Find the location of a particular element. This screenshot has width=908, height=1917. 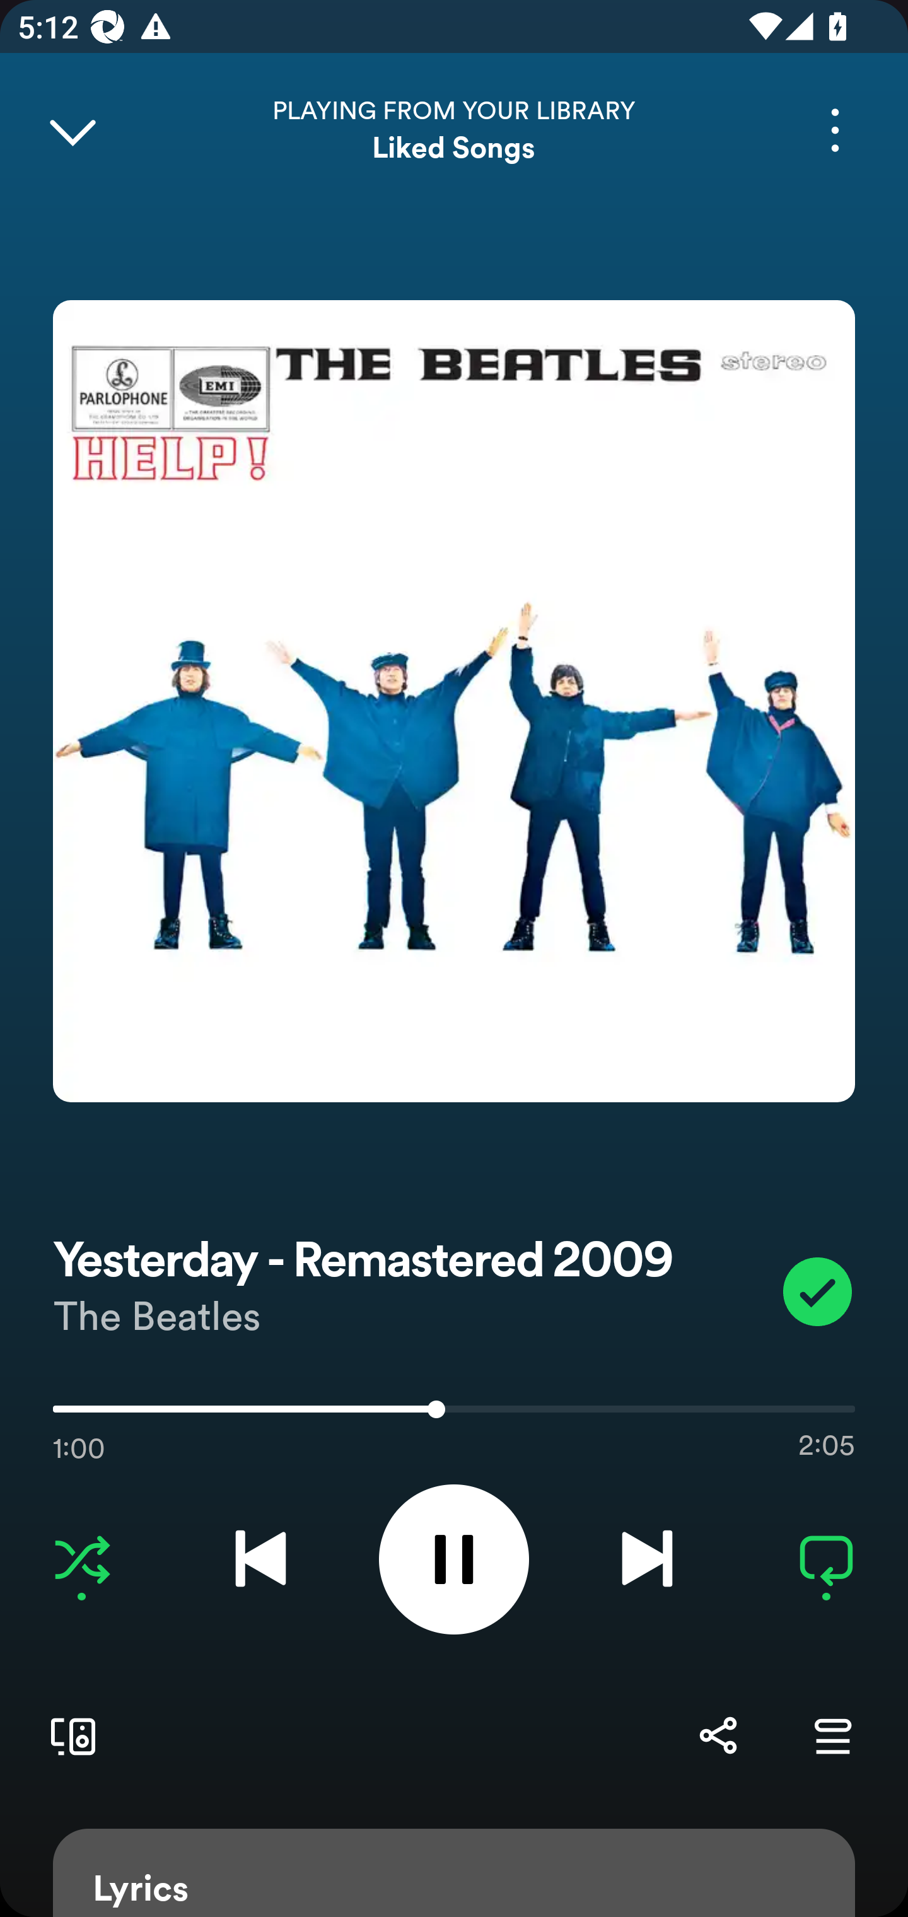

Item added is located at coordinates (817, 1291).